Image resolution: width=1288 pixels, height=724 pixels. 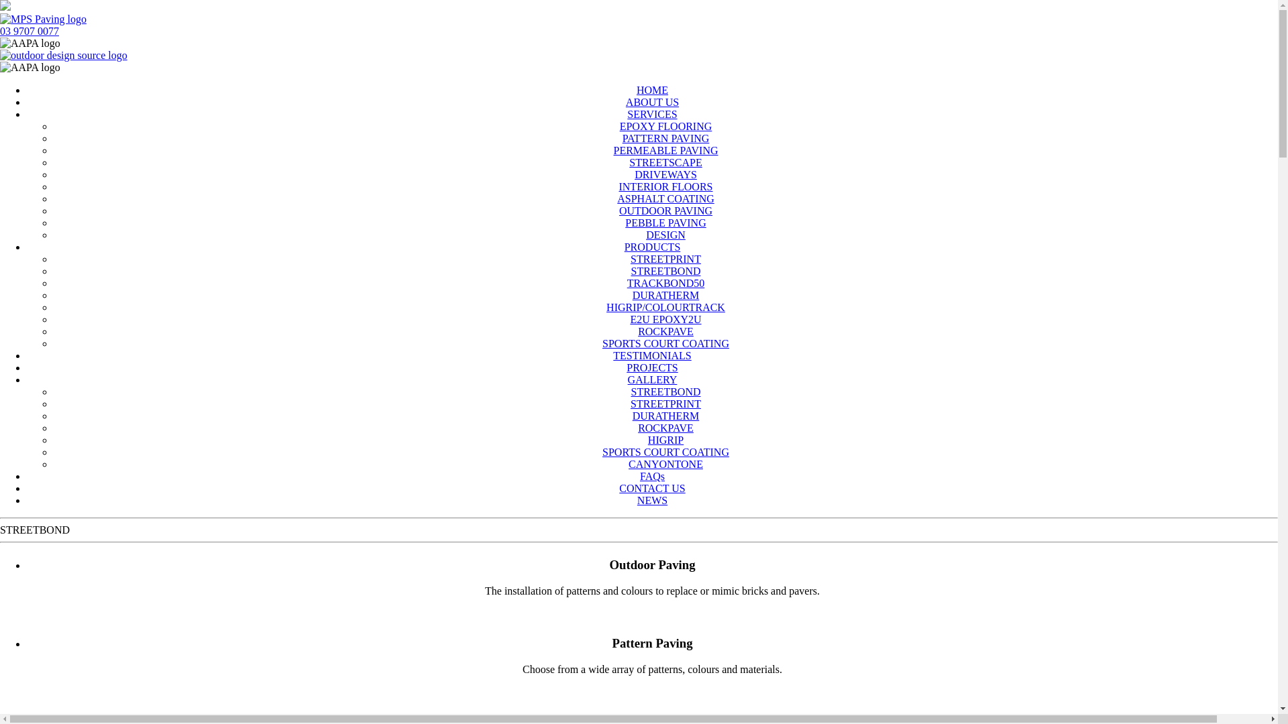 What do you see at coordinates (665, 235) in the screenshot?
I see `DESIGN` at bounding box center [665, 235].